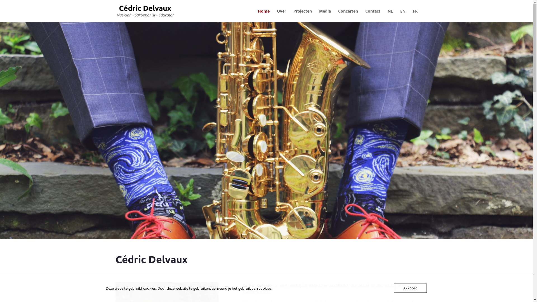 The height and width of the screenshot is (302, 537). What do you see at coordinates (302, 16) in the screenshot?
I see `Projecten` at bounding box center [302, 16].